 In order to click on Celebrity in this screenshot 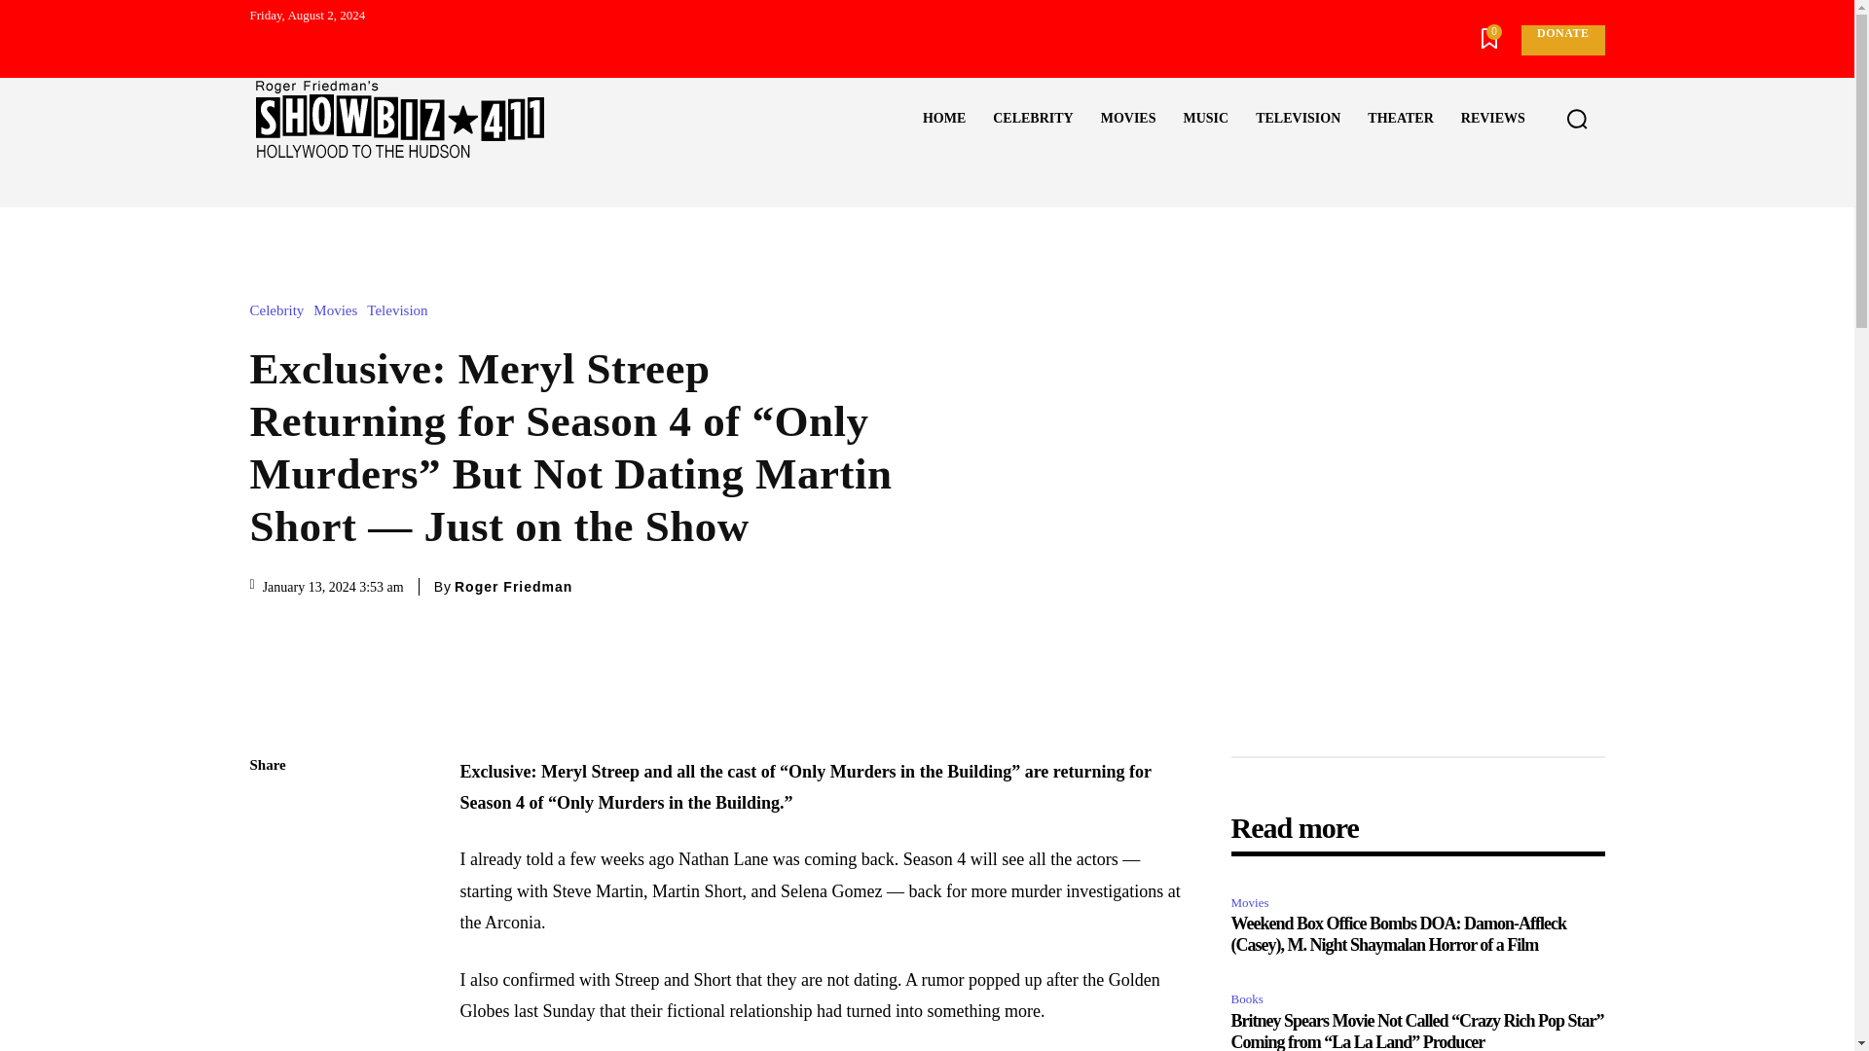, I will do `click(280, 311)`.